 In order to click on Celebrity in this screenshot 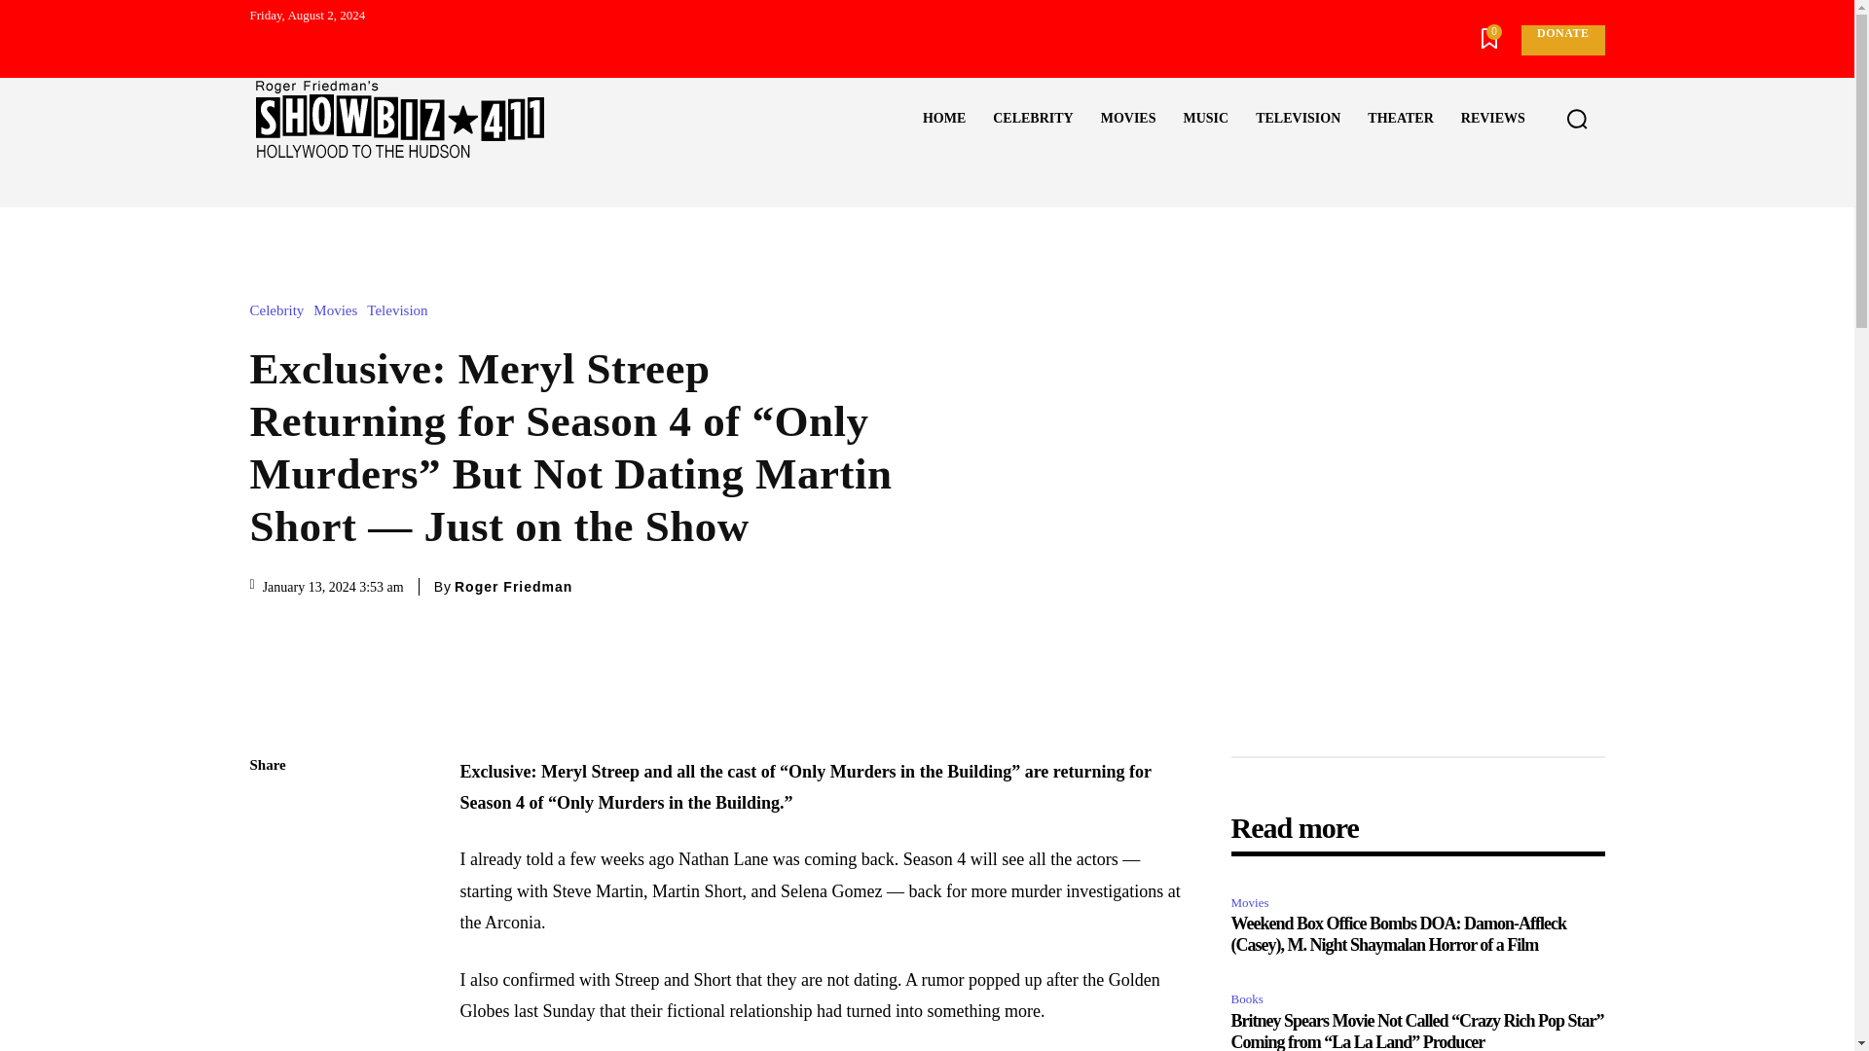, I will do `click(280, 311)`.